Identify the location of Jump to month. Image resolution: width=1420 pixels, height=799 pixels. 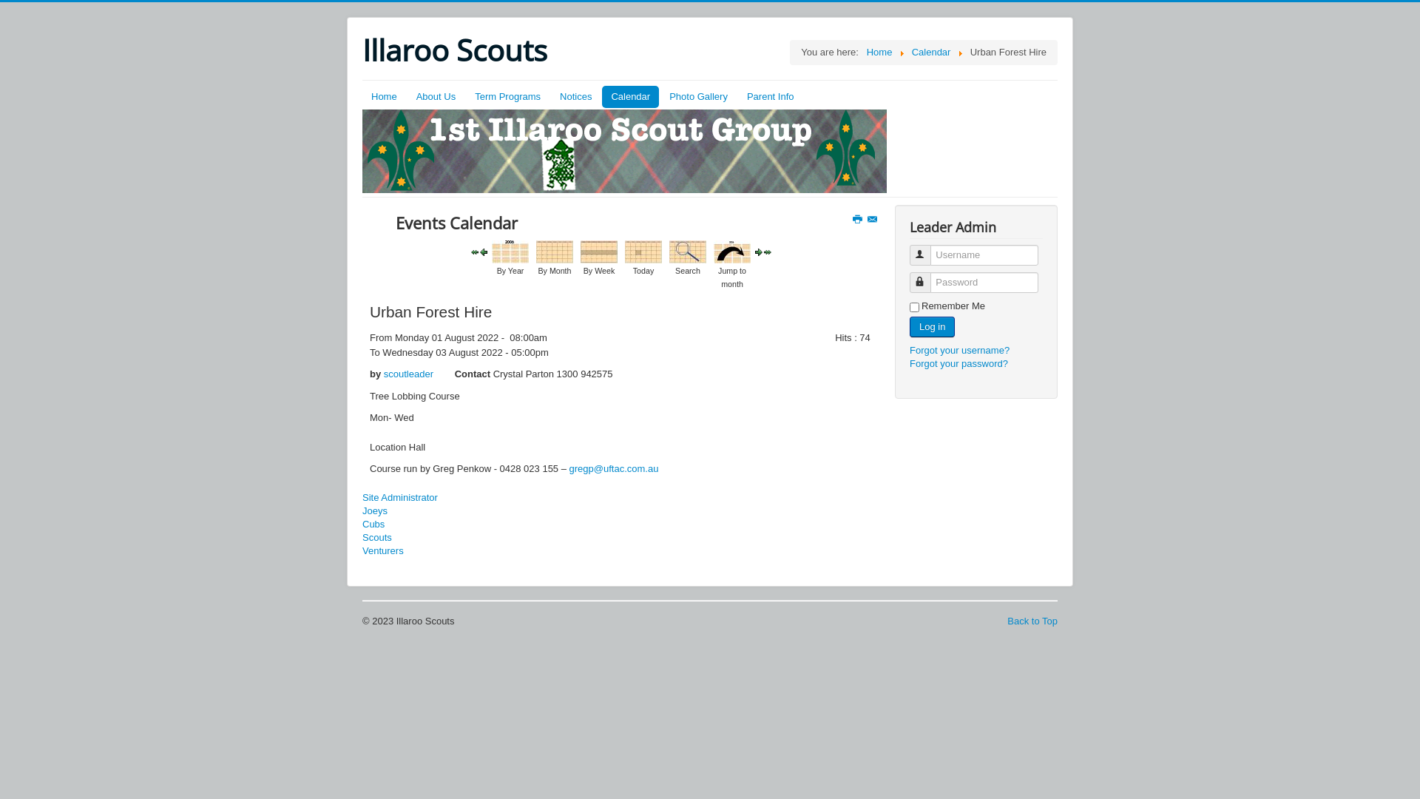
(732, 252).